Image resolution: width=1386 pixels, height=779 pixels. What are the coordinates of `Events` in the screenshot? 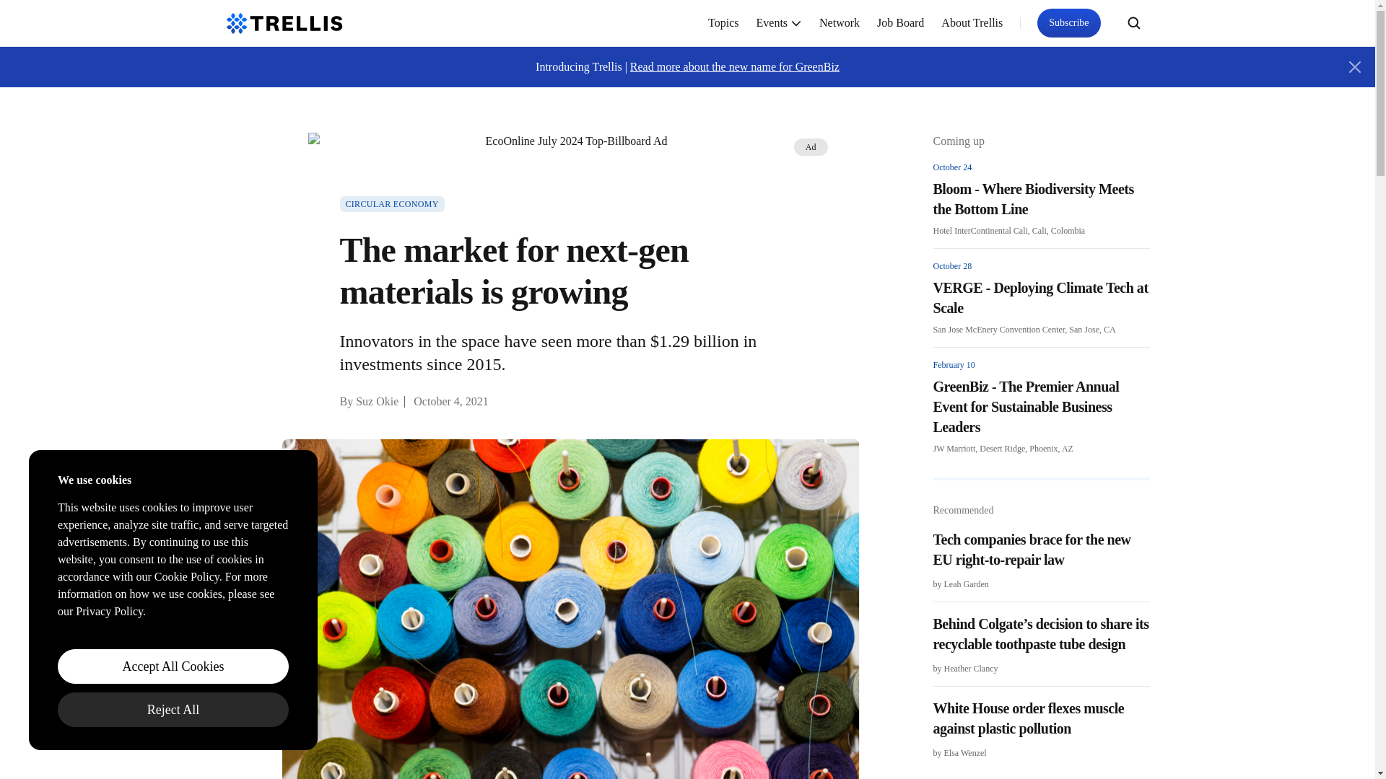 It's located at (780, 23).